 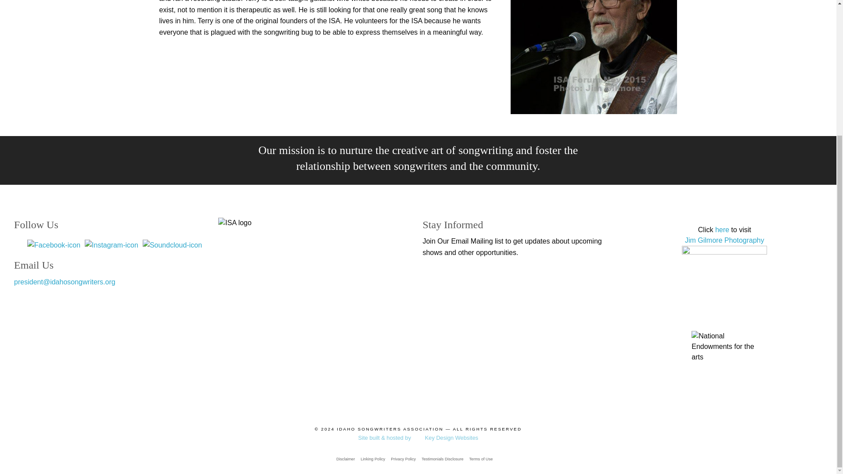 I want to click on Facebook, so click(x=54, y=244).